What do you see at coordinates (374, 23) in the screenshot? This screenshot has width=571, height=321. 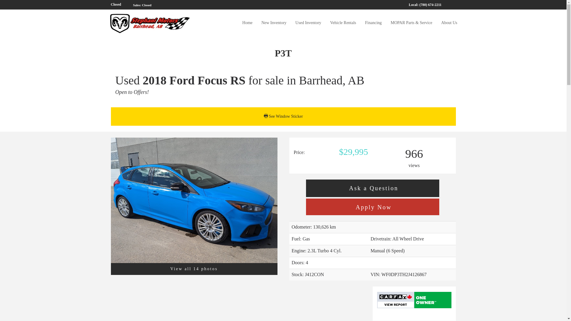 I see `Financing` at bounding box center [374, 23].